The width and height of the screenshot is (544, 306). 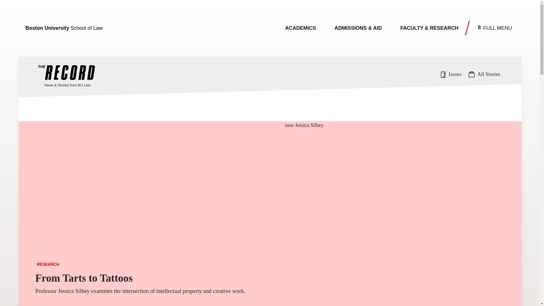 What do you see at coordinates (300, 28) in the screenshot?
I see `ACADEMICS` at bounding box center [300, 28].